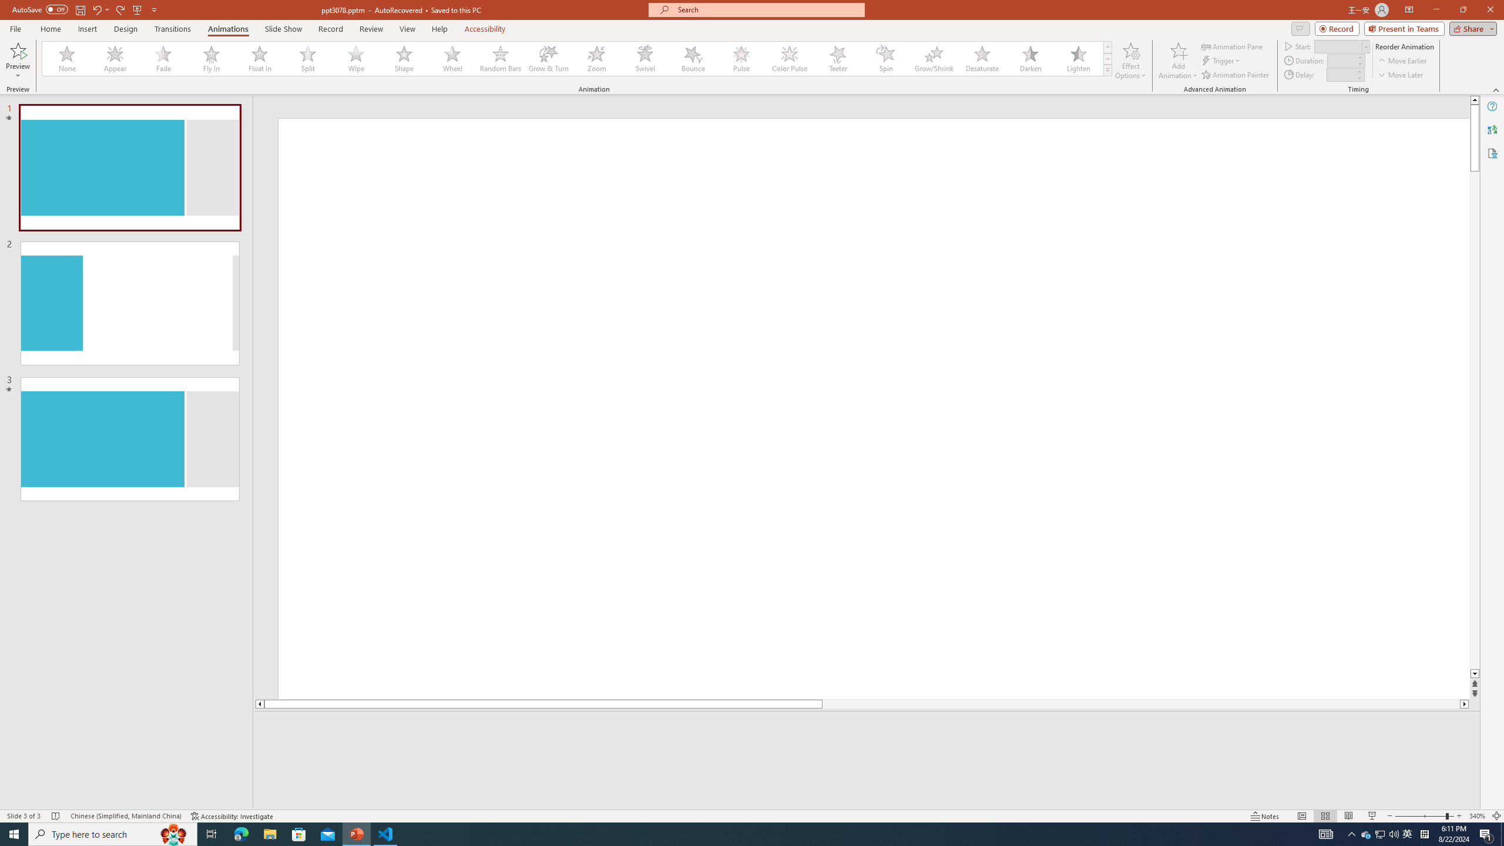 The height and width of the screenshot is (846, 1504). I want to click on Add Animation, so click(1179, 61).